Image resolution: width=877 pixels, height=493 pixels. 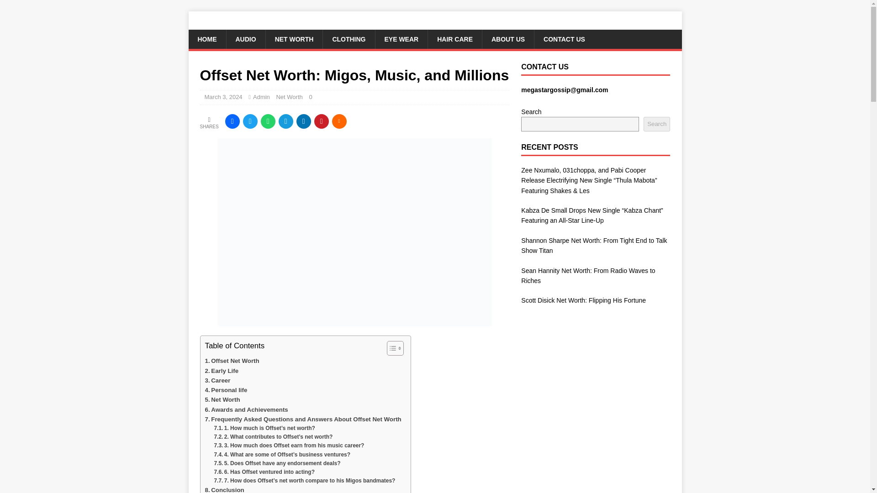 What do you see at coordinates (289, 97) in the screenshot?
I see `Net Worth` at bounding box center [289, 97].